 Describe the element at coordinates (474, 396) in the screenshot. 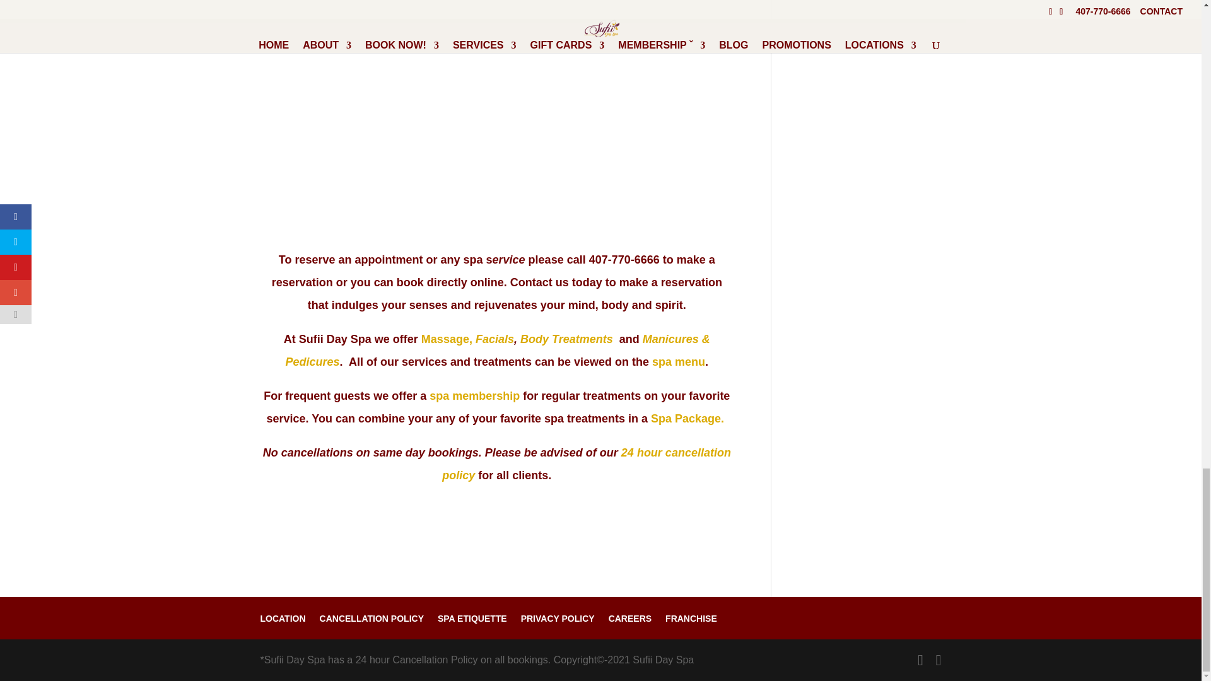

I see `spa membership` at that location.